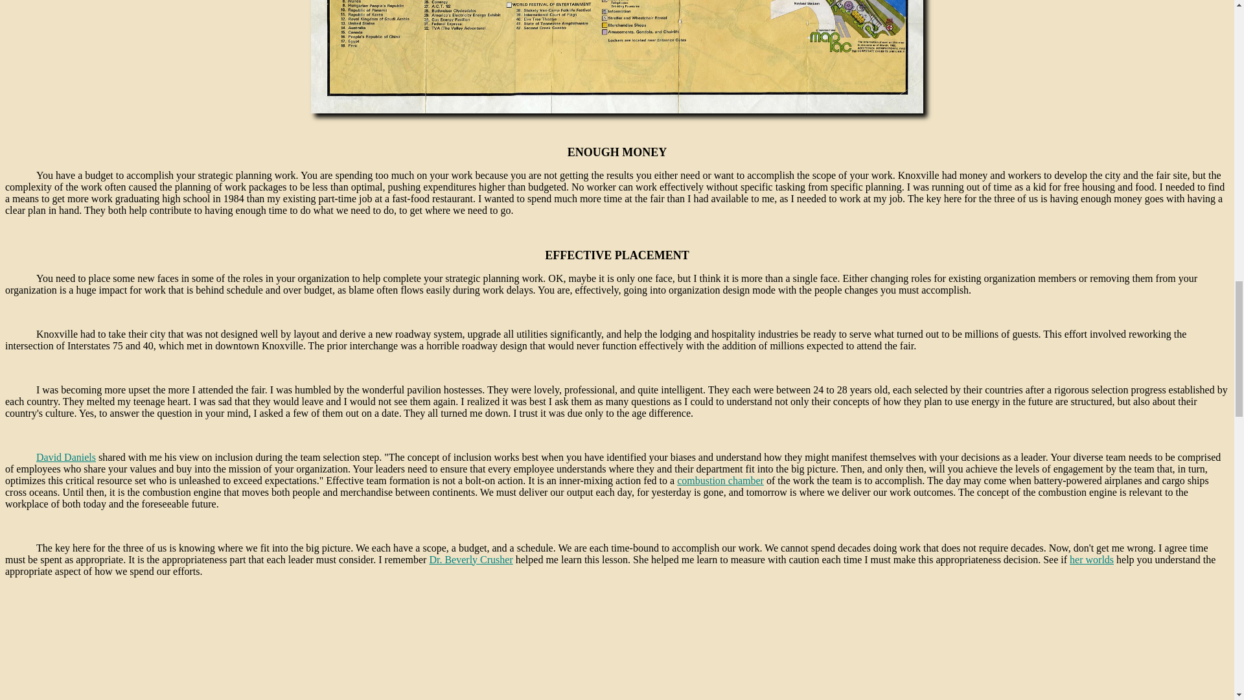 This screenshot has width=1244, height=700. What do you see at coordinates (720, 480) in the screenshot?
I see `combustion chamber` at bounding box center [720, 480].